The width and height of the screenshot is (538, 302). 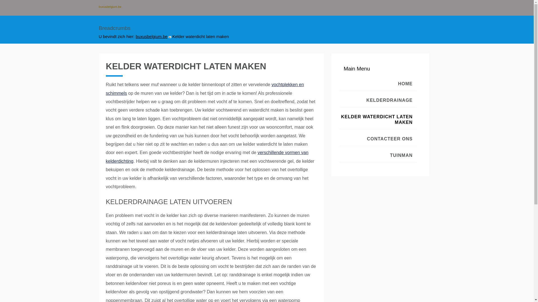 I want to click on HOME, so click(x=378, y=84).